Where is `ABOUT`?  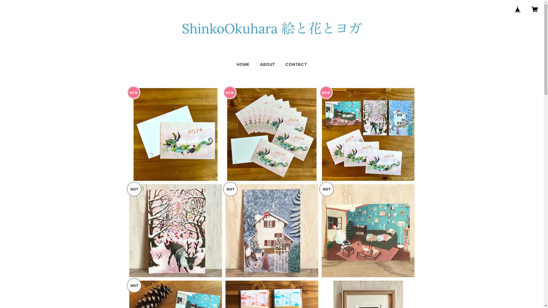
ABOUT is located at coordinates (268, 64).